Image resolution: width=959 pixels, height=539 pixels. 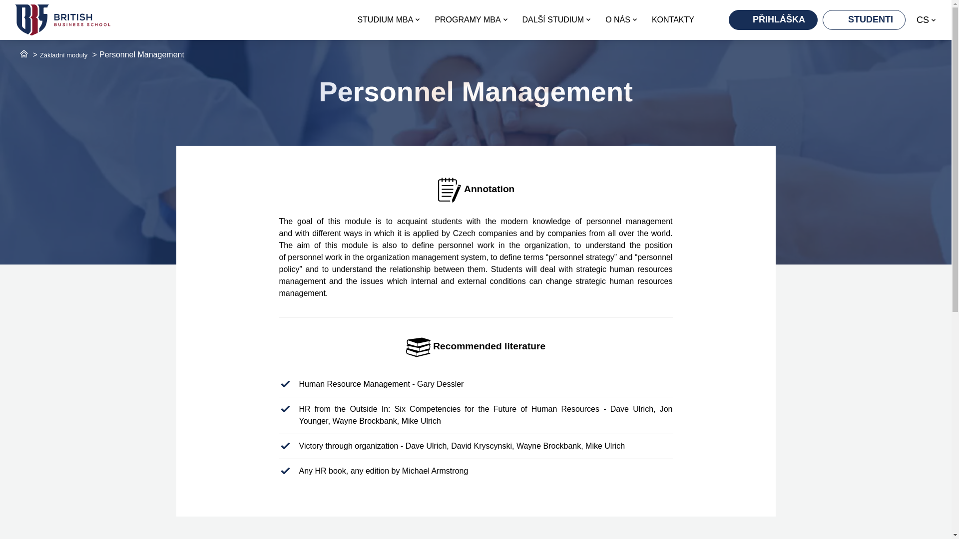 What do you see at coordinates (388, 20) in the screenshot?
I see `STUDIUM MBA` at bounding box center [388, 20].